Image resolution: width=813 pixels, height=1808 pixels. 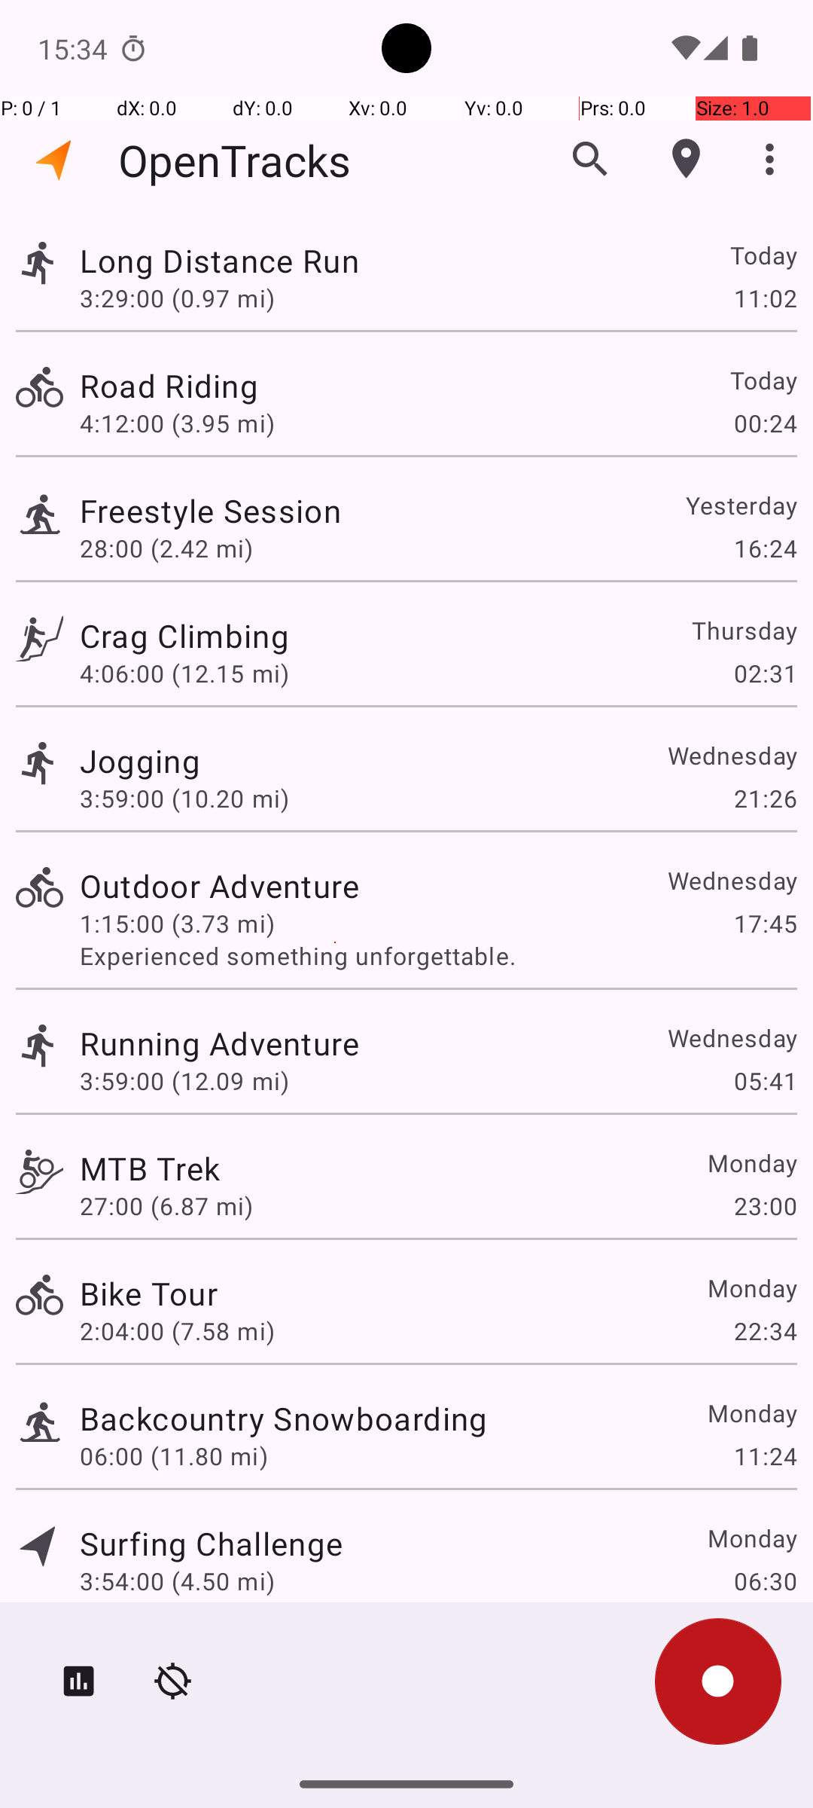 I want to click on 21:26, so click(x=765, y=799).